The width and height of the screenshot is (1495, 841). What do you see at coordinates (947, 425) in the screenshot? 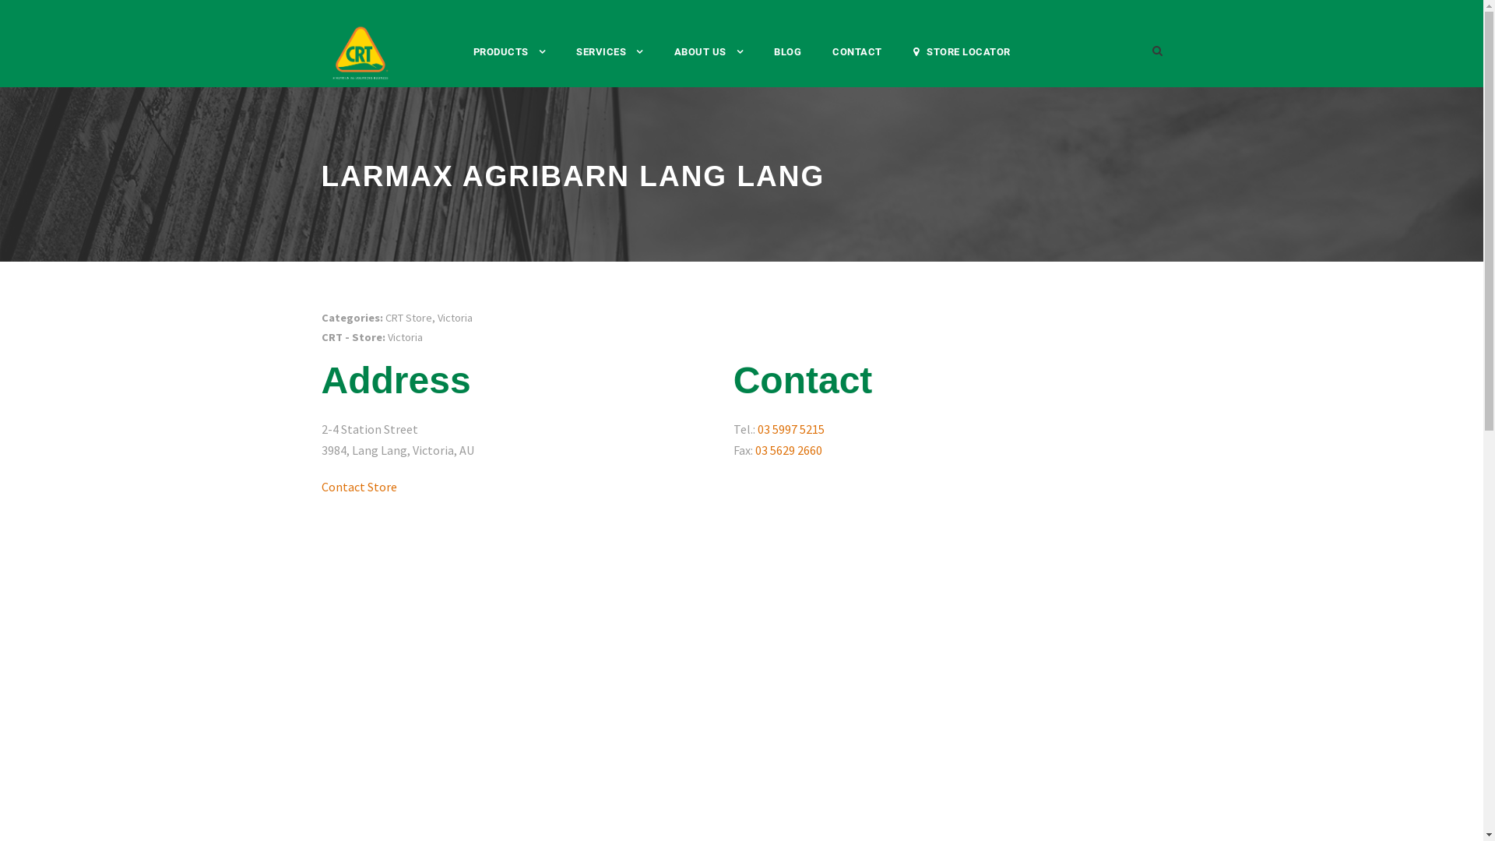
I see `  02 9952 6555` at bounding box center [947, 425].